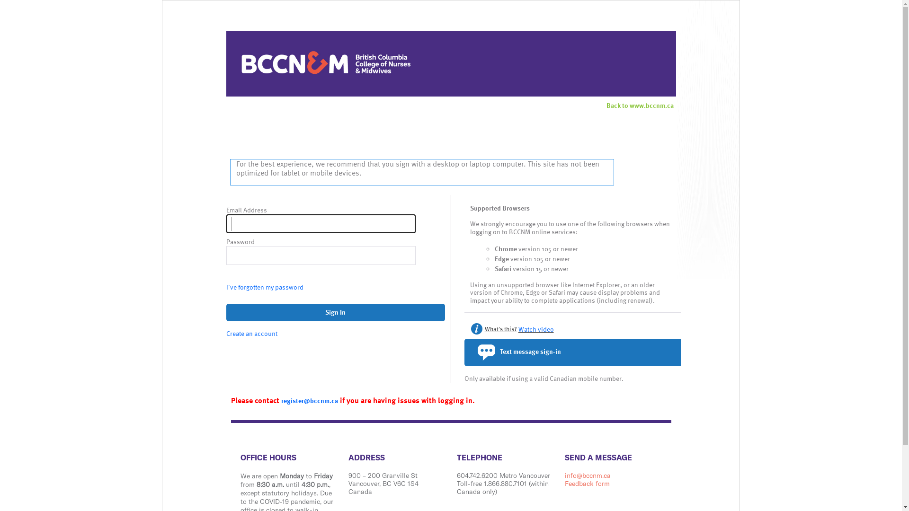 Image resolution: width=909 pixels, height=511 pixels. I want to click on I've forgotten my password, so click(265, 287).